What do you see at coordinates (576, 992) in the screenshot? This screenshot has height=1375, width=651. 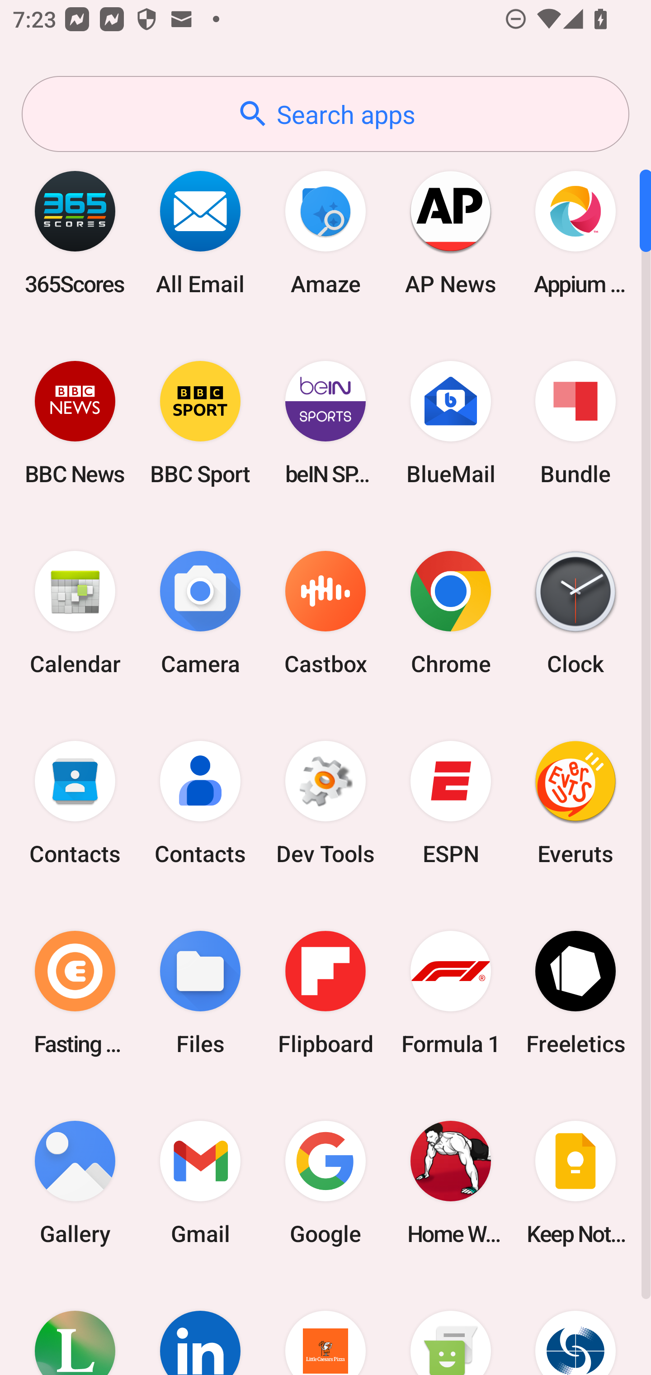 I see `Freeletics` at bounding box center [576, 992].